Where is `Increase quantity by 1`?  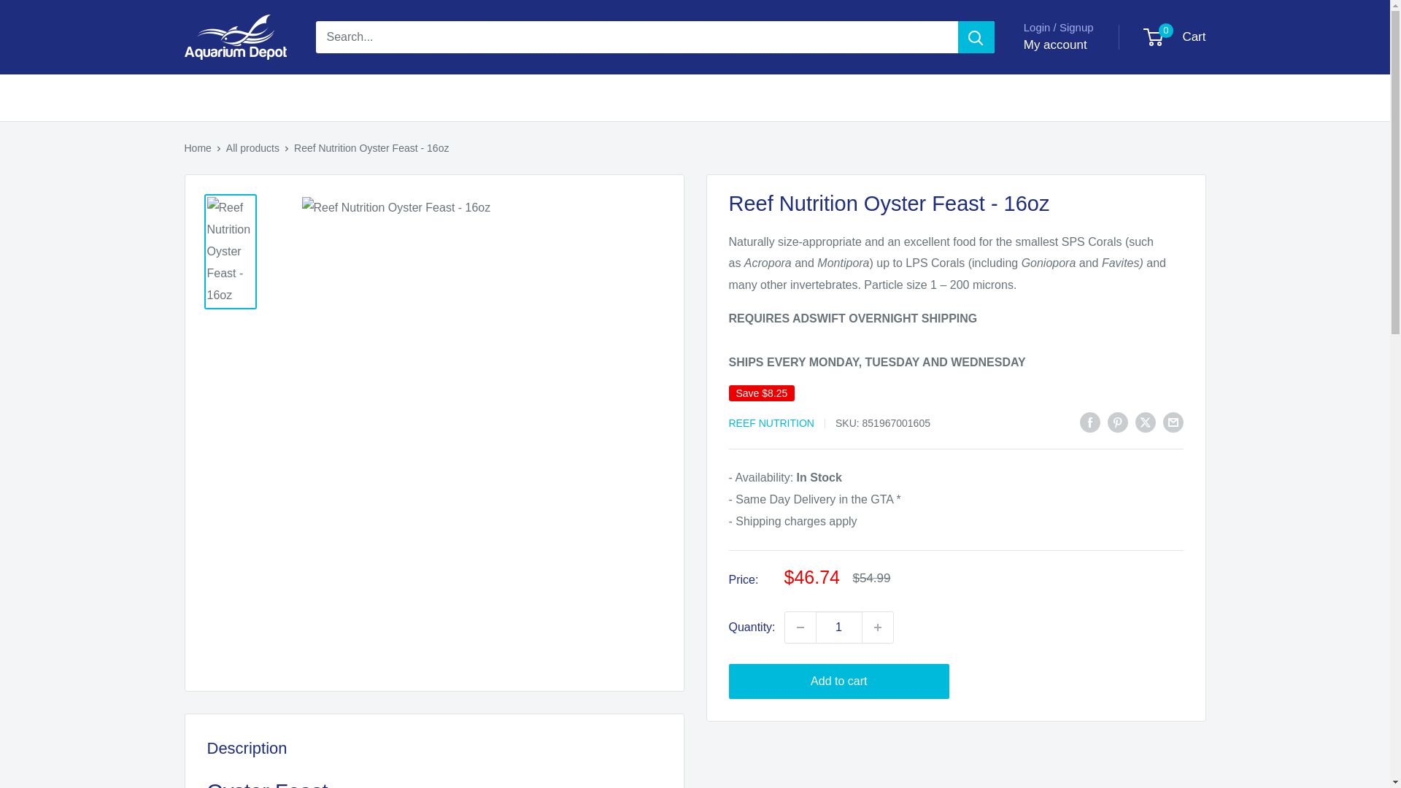
Increase quantity by 1 is located at coordinates (878, 627).